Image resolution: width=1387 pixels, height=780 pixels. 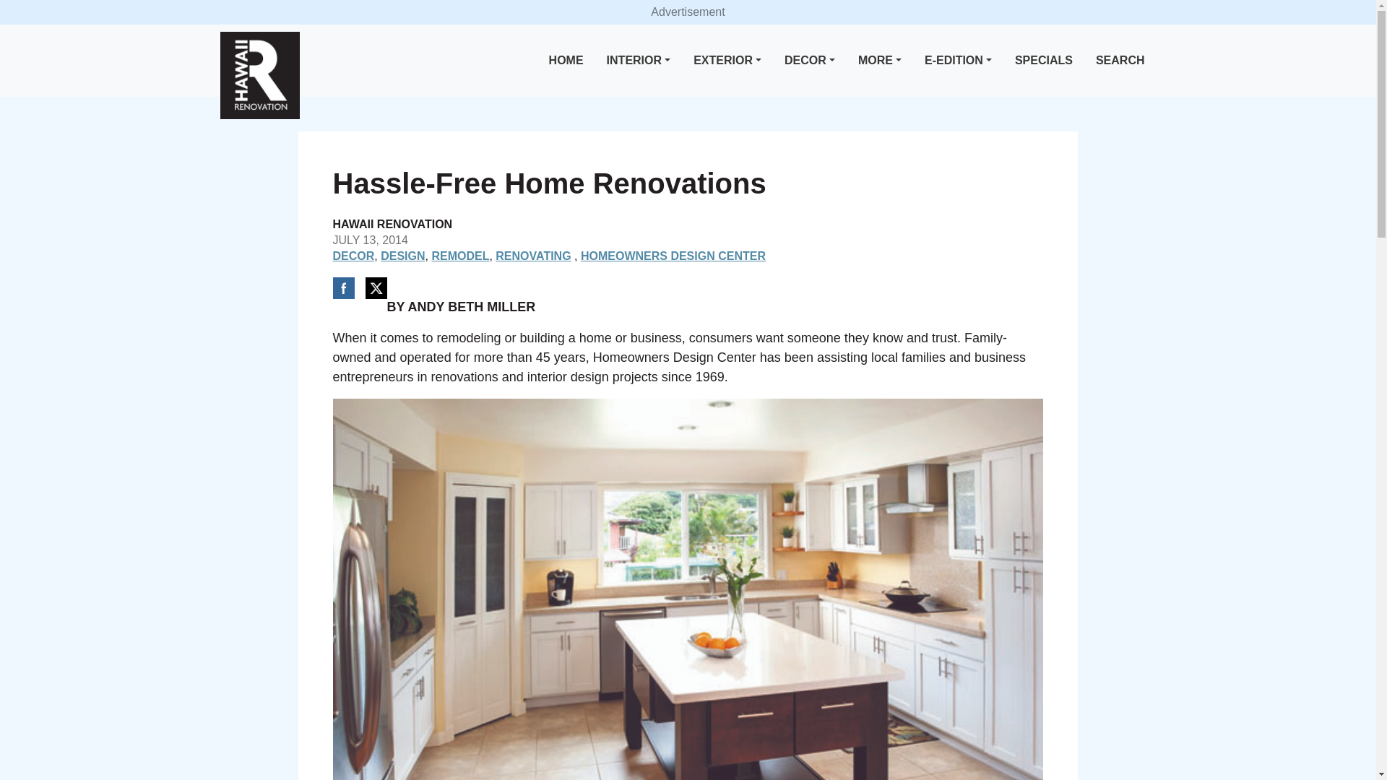 I want to click on REMODEL, so click(x=460, y=256).